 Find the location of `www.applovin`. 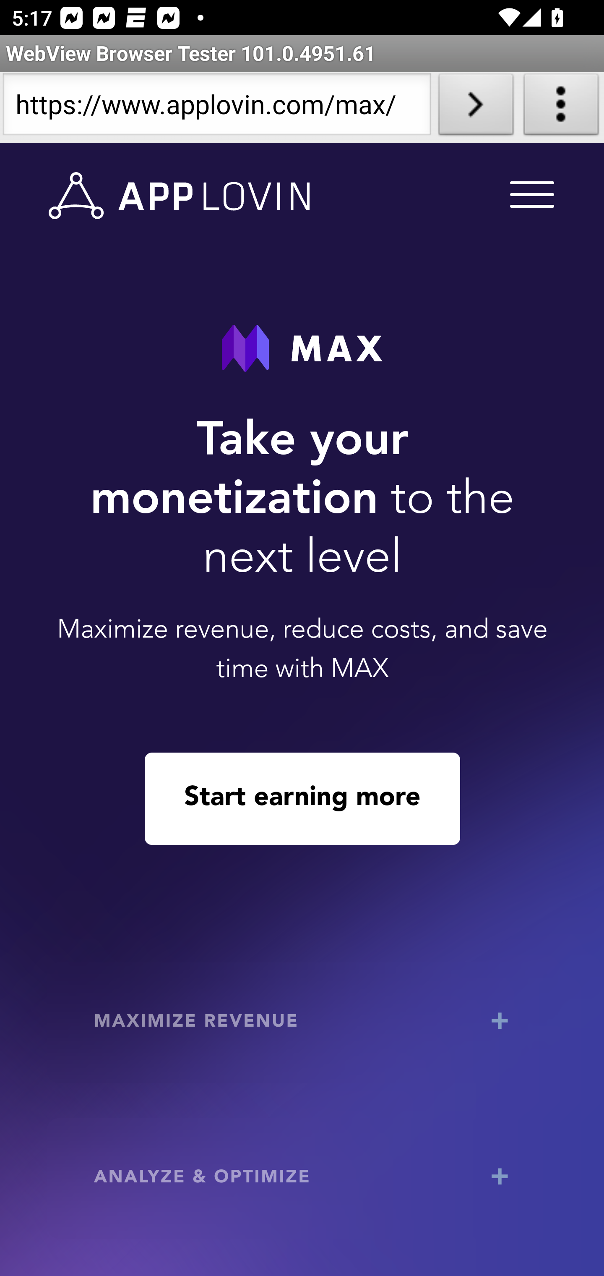

www.applovin is located at coordinates (180, 196).